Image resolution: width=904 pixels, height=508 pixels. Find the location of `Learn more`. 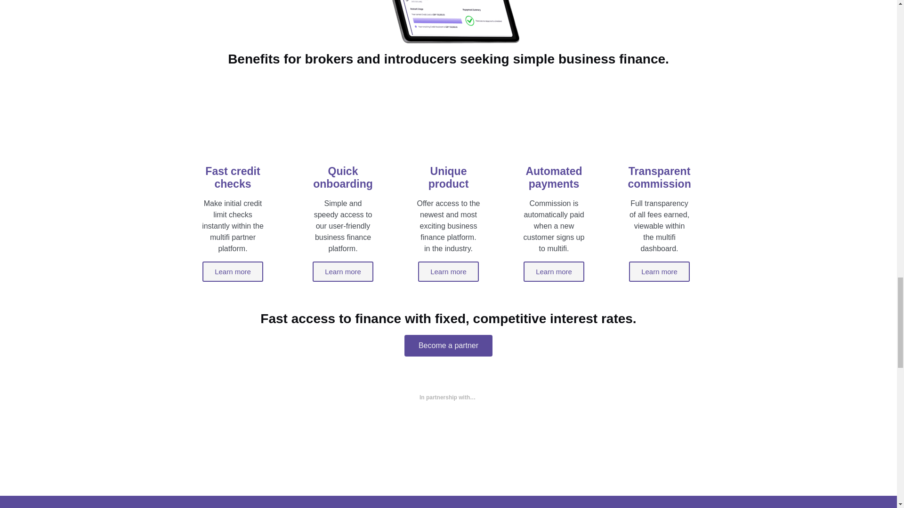

Learn more is located at coordinates (343, 272).